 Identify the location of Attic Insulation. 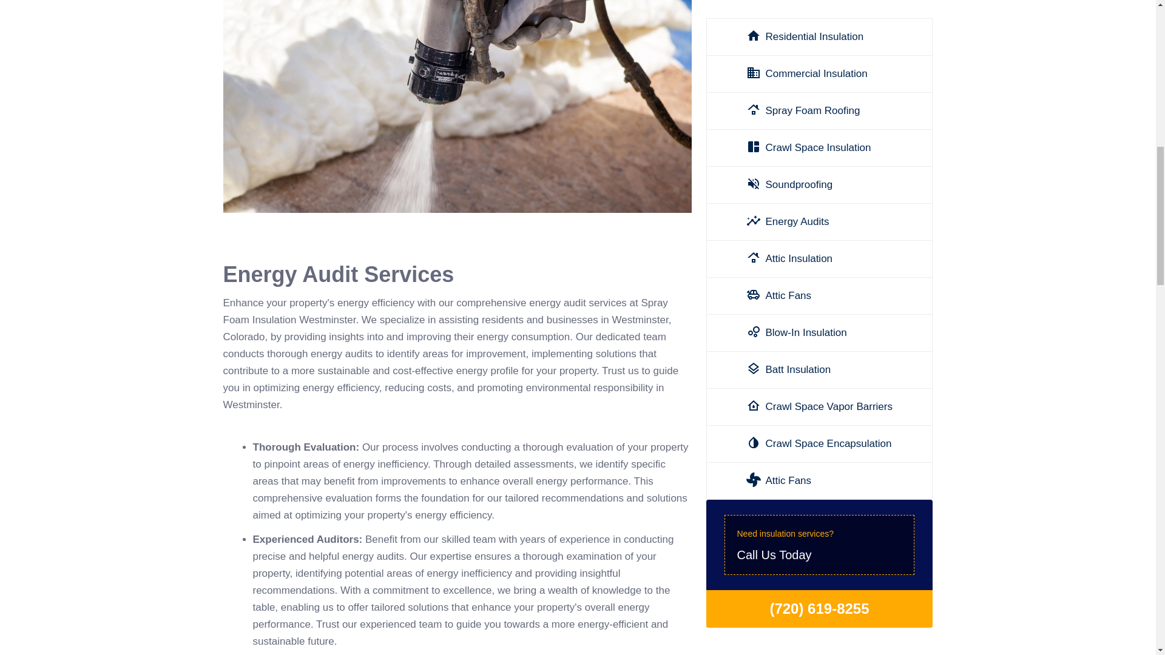
(819, 141).